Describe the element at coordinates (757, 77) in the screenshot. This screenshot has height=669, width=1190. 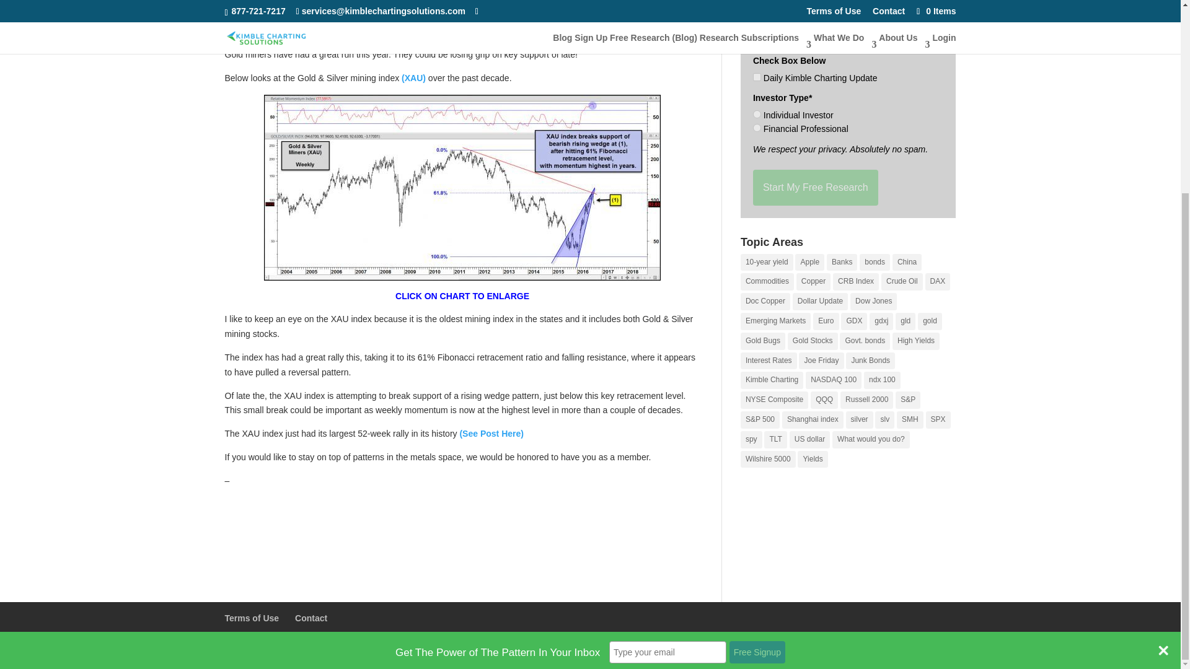
I see `Daily Kimble Charting Update` at that location.